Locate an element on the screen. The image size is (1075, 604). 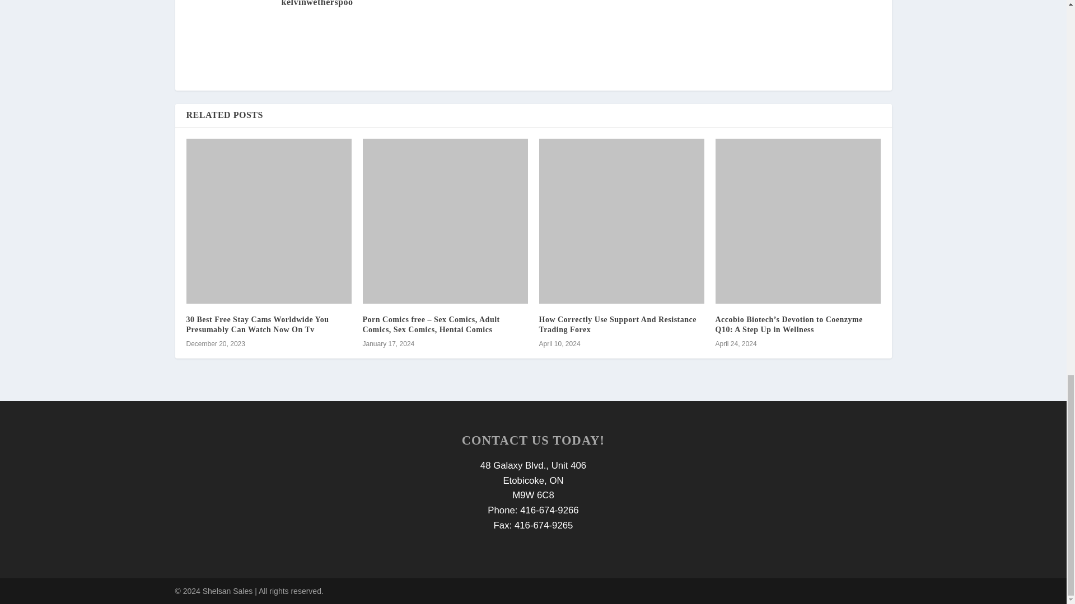
kelvinwetherspoo is located at coordinates (316, 3).